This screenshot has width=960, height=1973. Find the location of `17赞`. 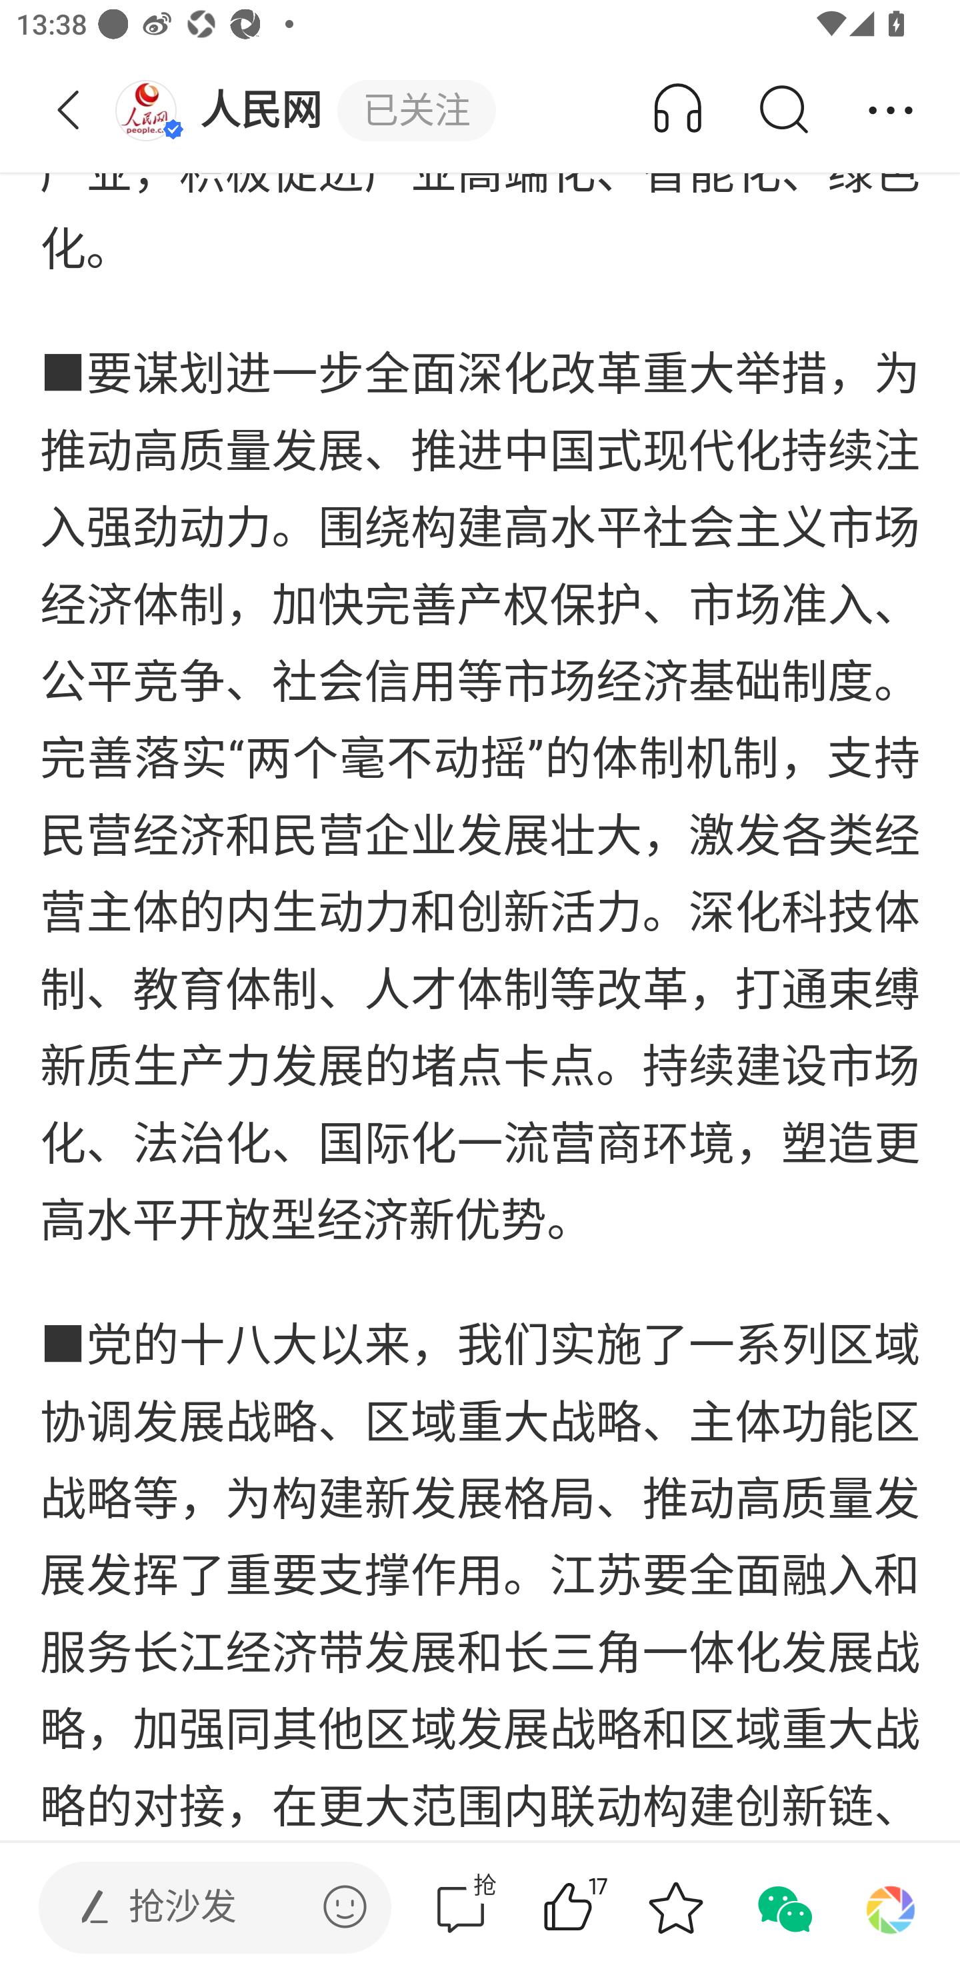

17赞 is located at coordinates (600, 1908).